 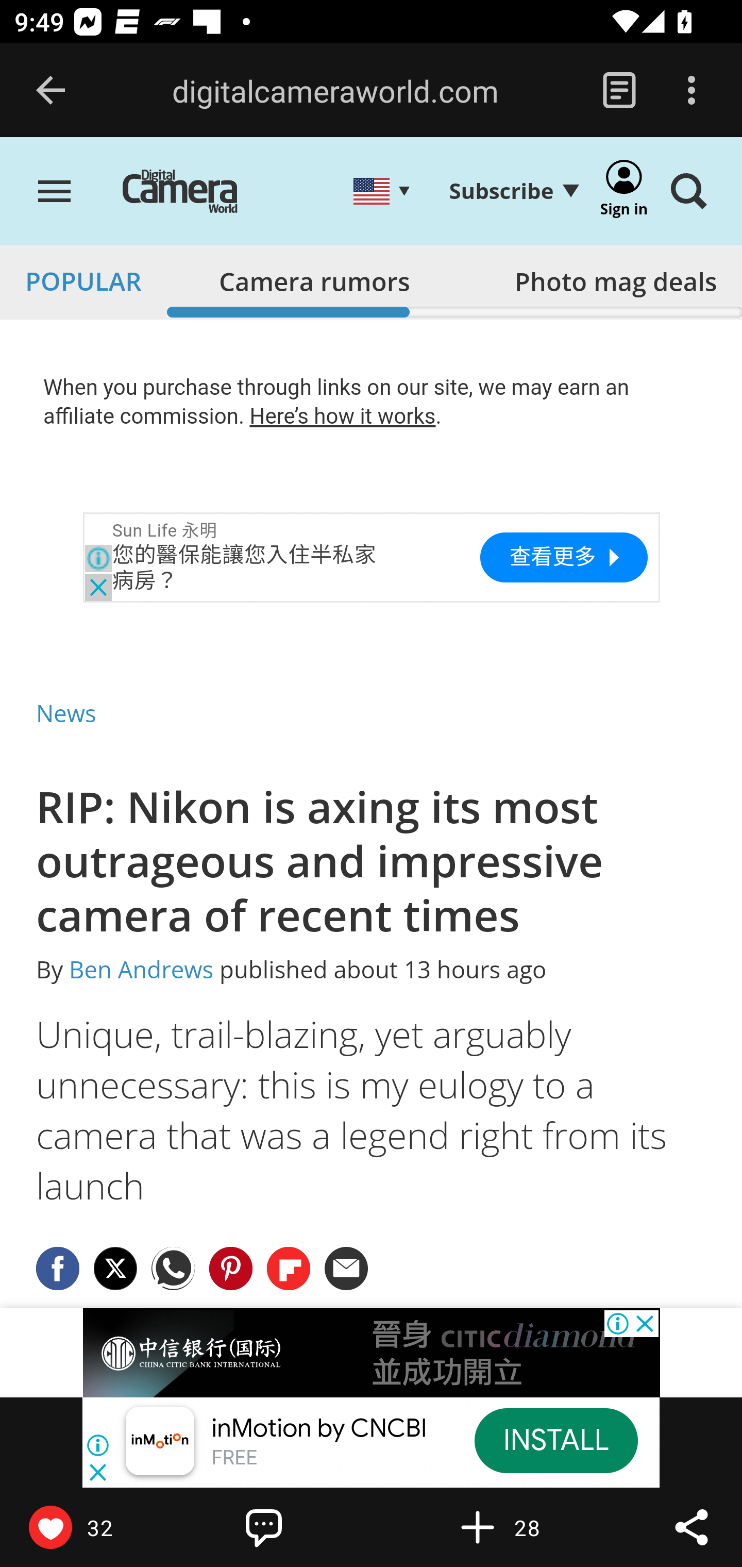 What do you see at coordinates (625, 193) in the screenshot?
I see `Sign in` at bounding box center [625, 193].